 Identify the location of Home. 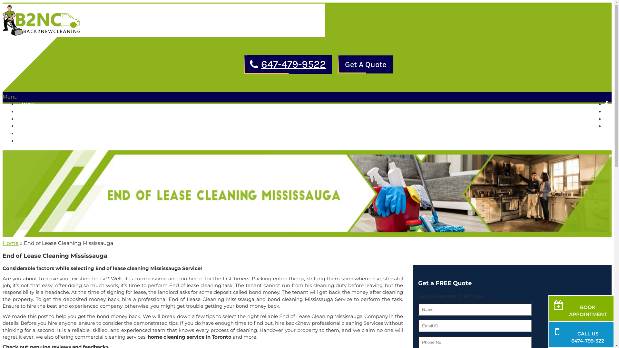
(28, 104).